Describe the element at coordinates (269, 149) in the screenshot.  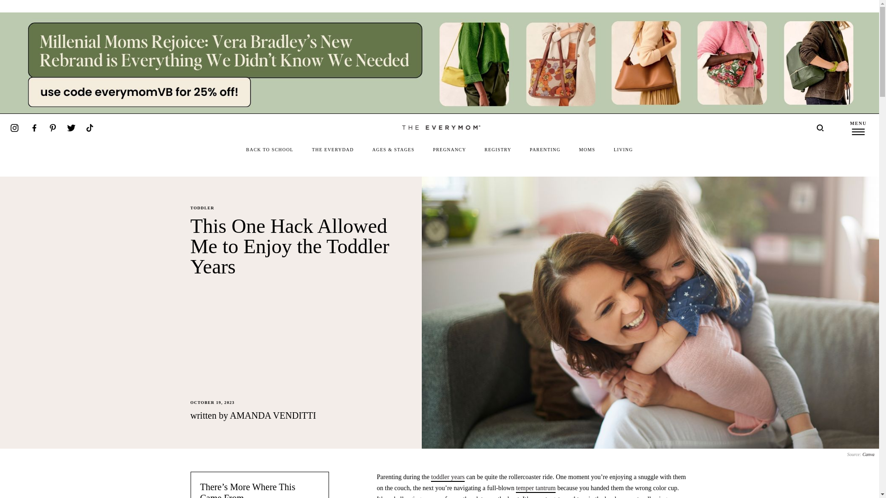
I see `BACK TO SCHOOL` at that location.